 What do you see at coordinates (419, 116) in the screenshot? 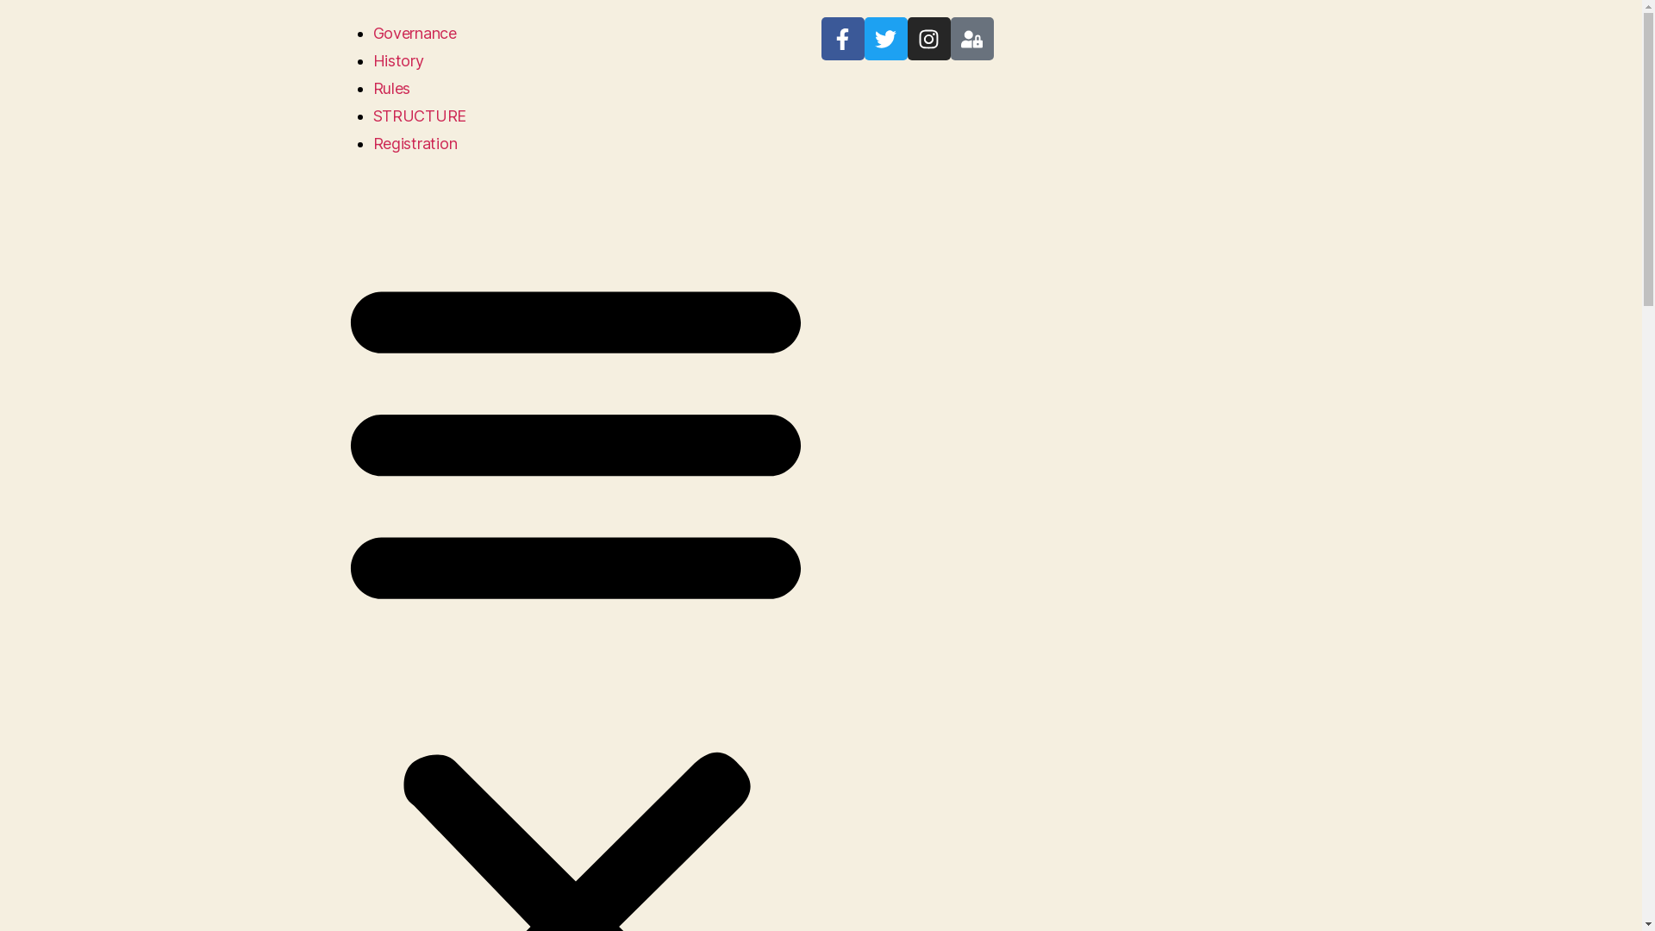
I see `STRUCTURE` at bounding box center [419, 116].